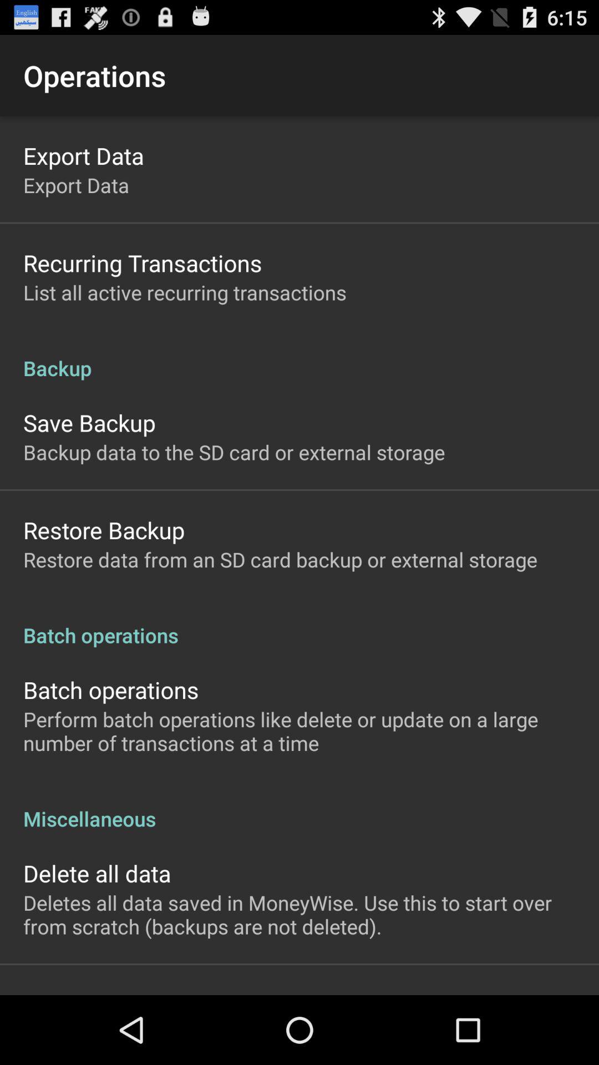 This screenshot has width=599, height=1065. I want to click on flip to the miscellaneous app, so click(299, 807).